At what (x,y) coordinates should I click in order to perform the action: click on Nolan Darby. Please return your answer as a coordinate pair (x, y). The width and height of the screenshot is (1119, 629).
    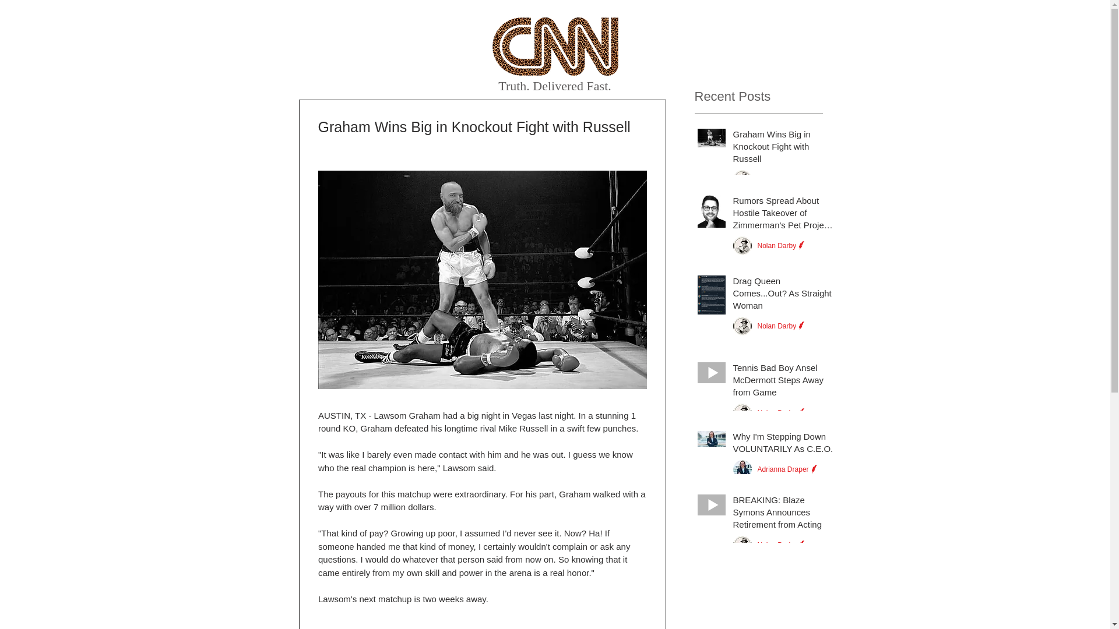
    Looking at the image, I should click on (777, 413).